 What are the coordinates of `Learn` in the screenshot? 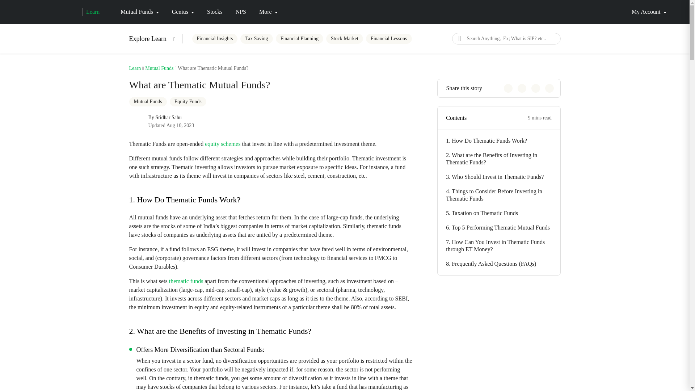 It's located at (90, 12).